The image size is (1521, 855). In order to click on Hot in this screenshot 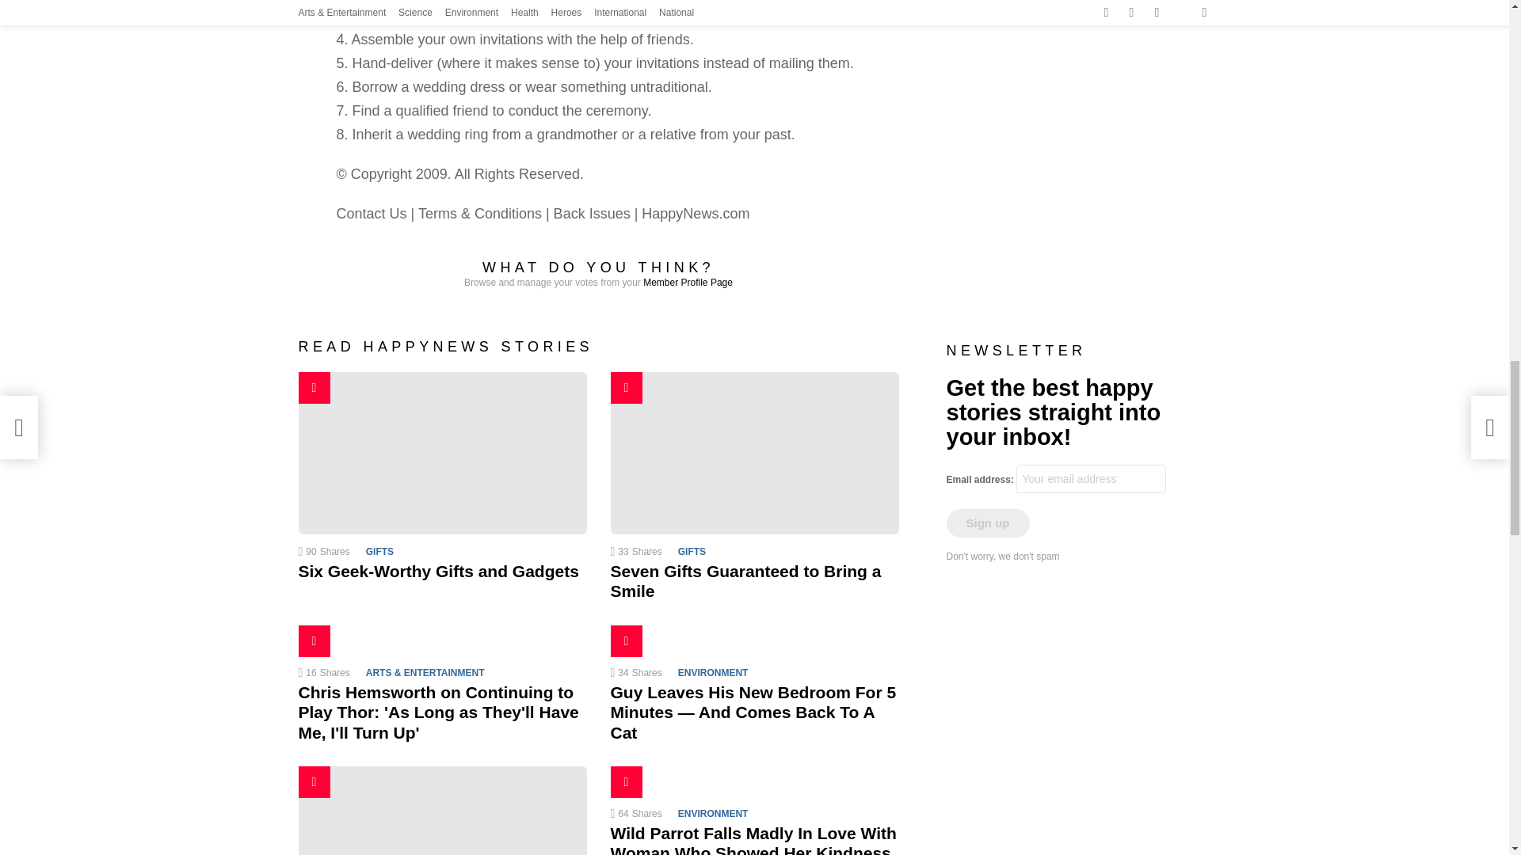, I will do `click(314, 781)`.